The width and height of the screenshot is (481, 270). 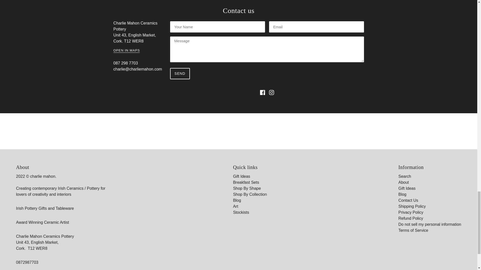 I want to click on Refund Policy, so click(x=411, y=218).